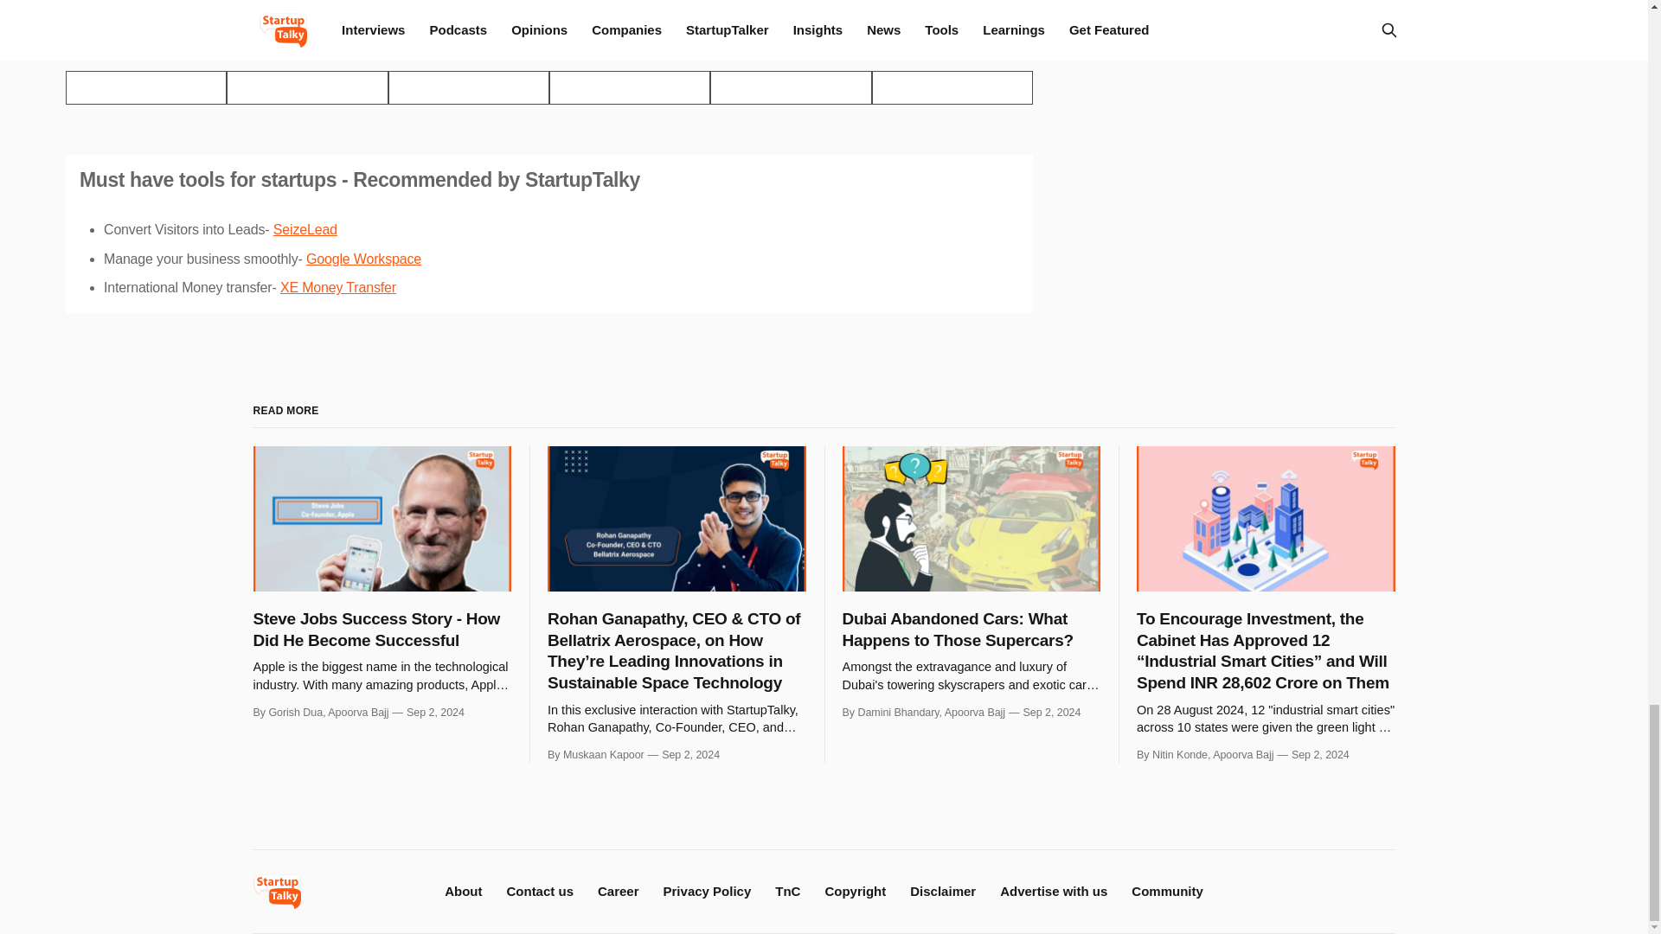  I want to click on TnC, so click(787, 891).